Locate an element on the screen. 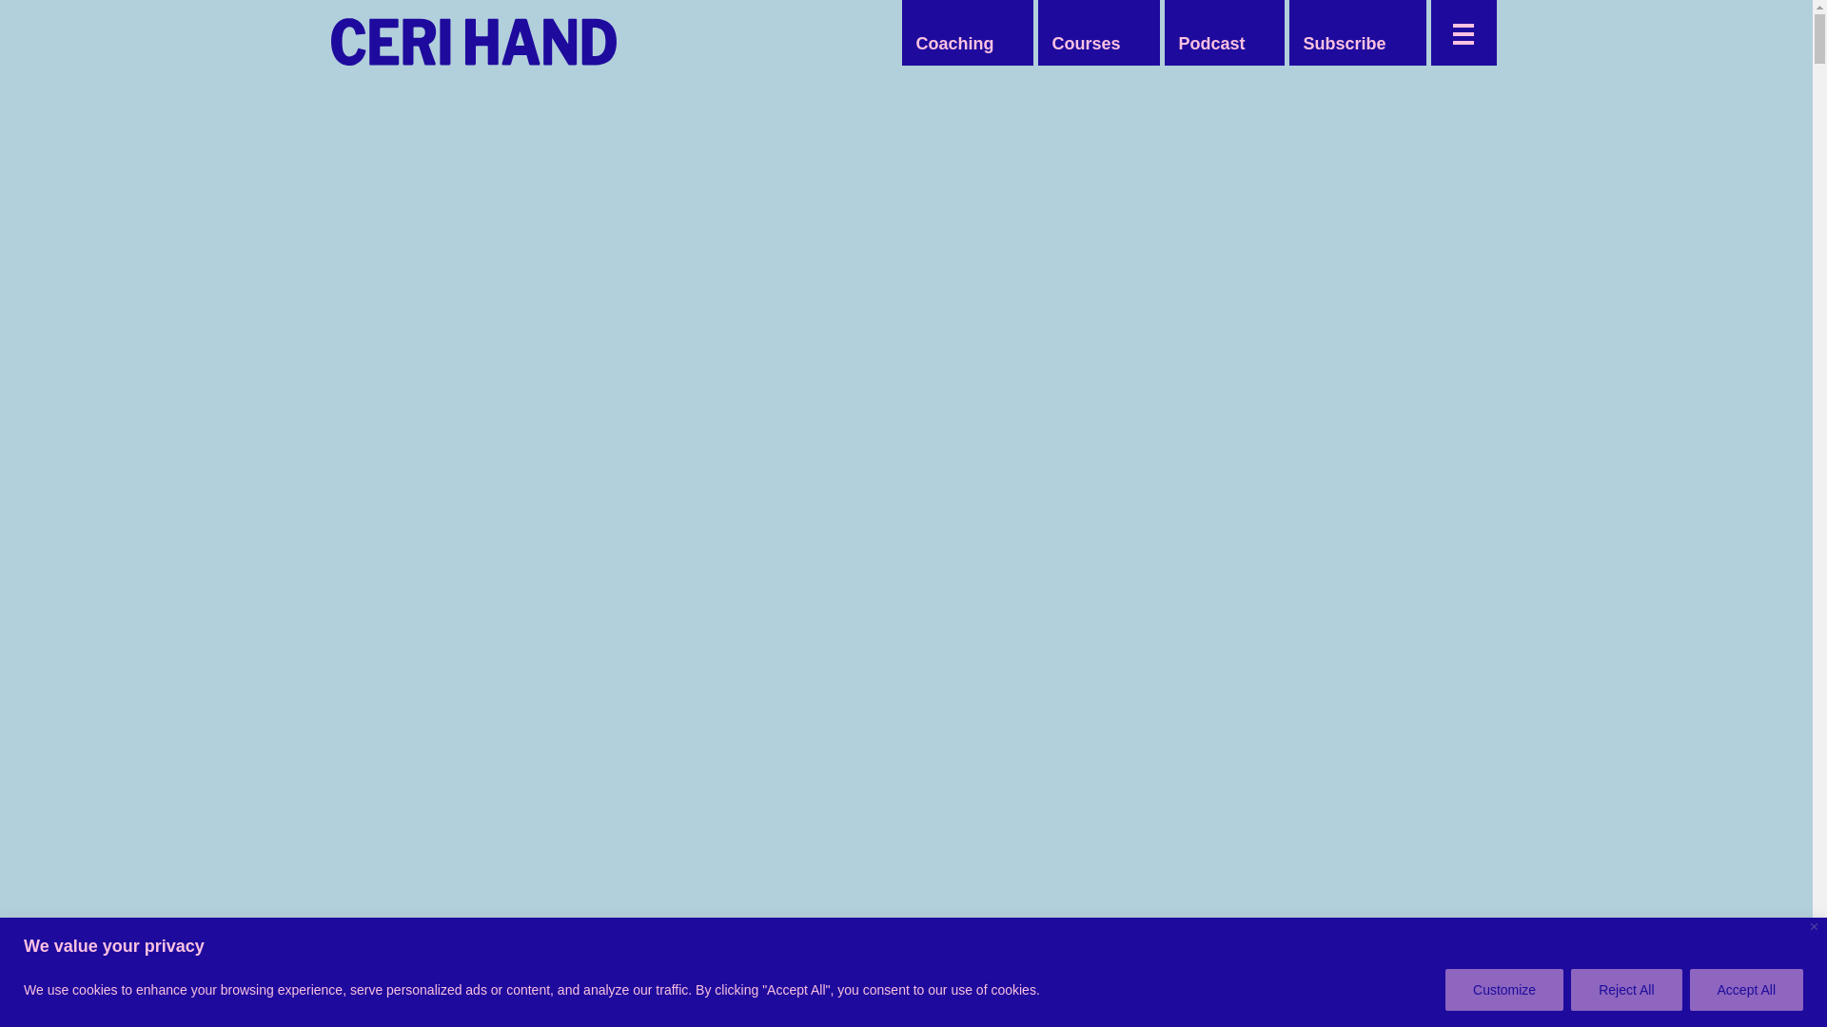  Podcast is located at coordinates (1210, 44).